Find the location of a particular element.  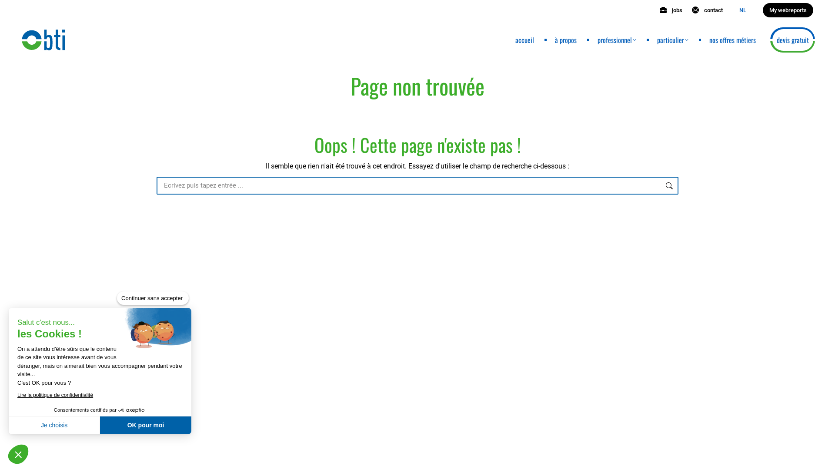

Aller ! is located at coordinates (695, 187).